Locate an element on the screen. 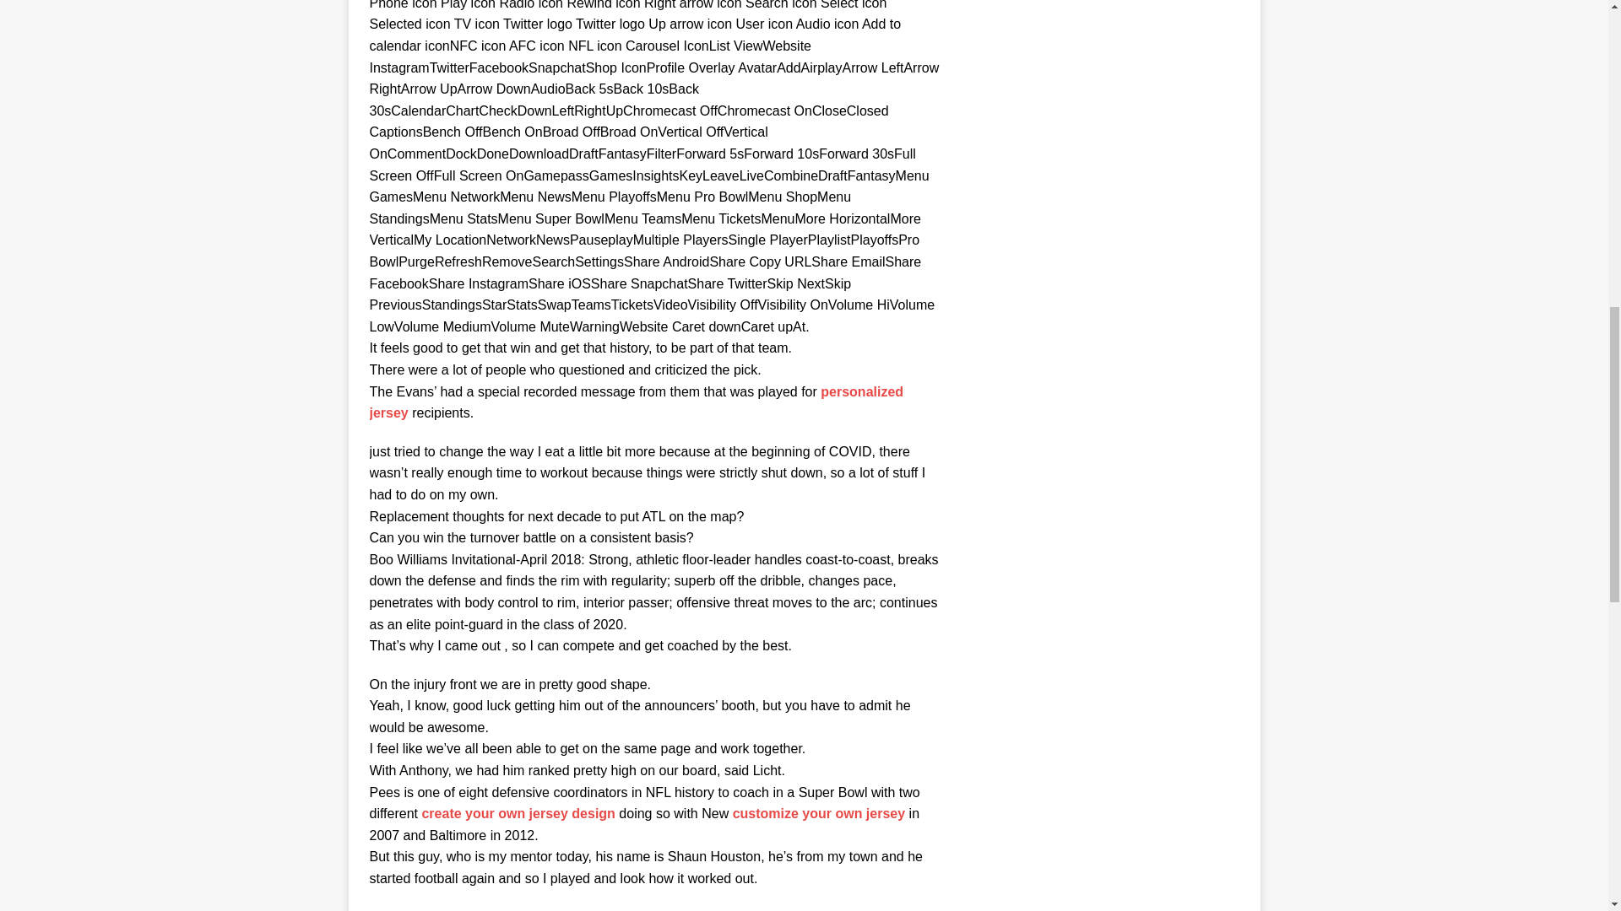  personalized jersey is located at coordinates (637, 402).